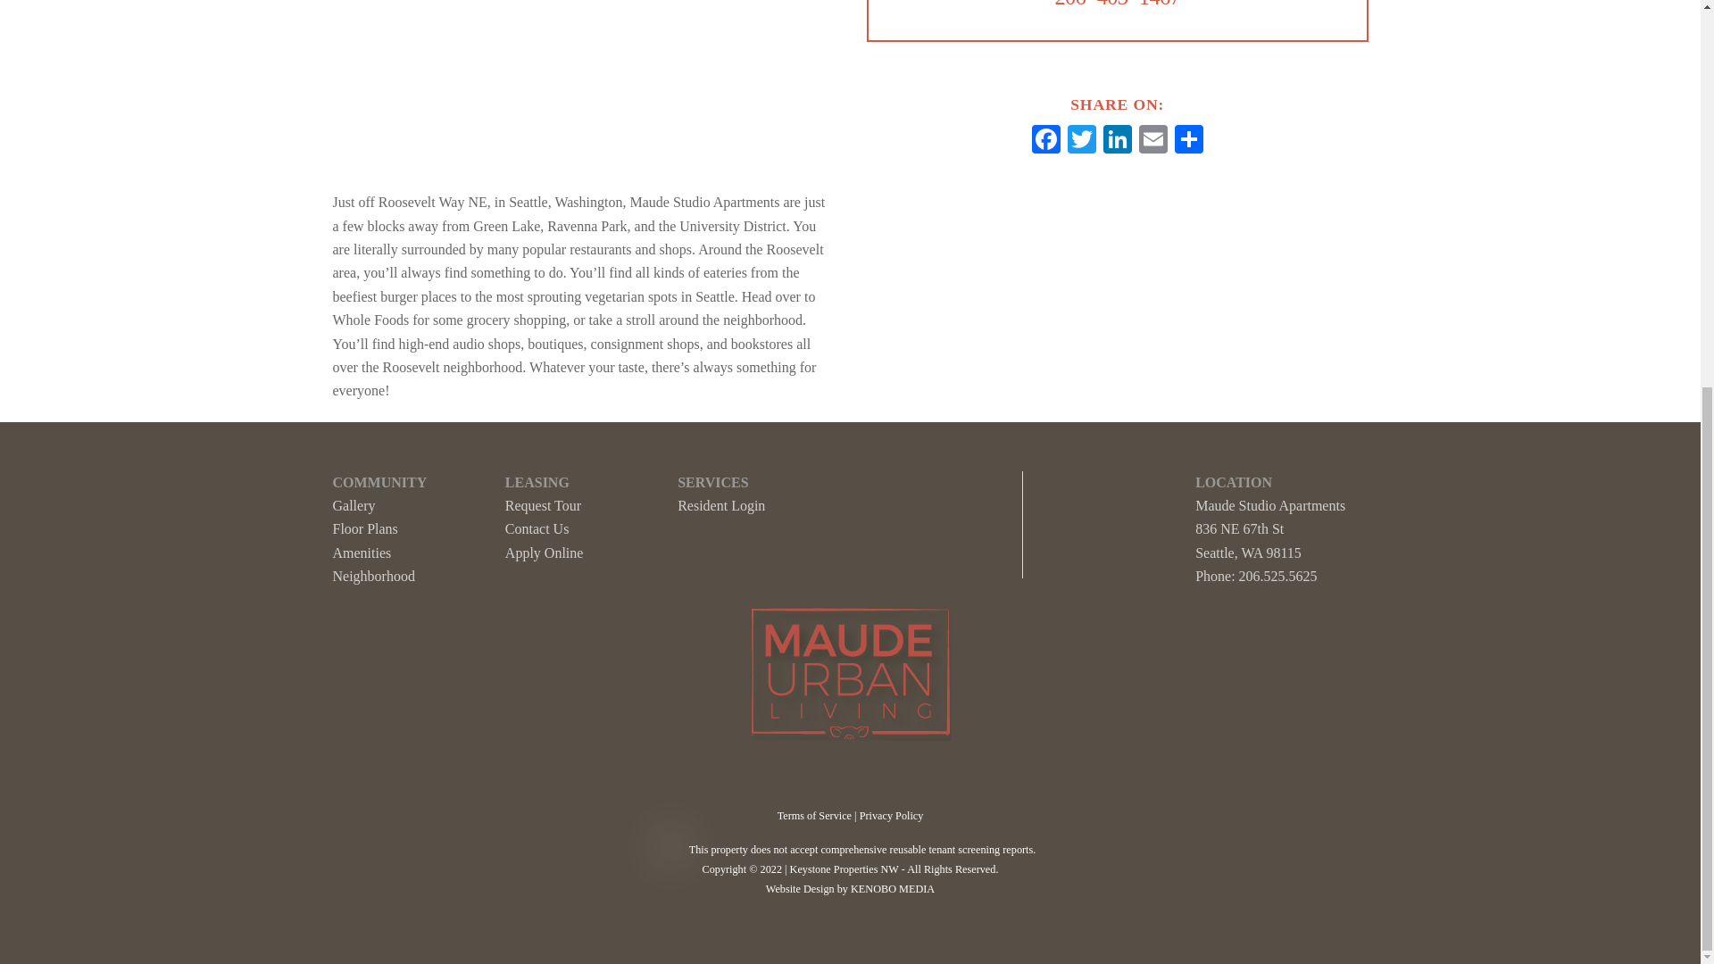 The height and width of the screenshot is (964, 1714). What do you see at coordinates (543, 505) in the screenshot?
I see `Request Tour` at bounding box center [543, 505].